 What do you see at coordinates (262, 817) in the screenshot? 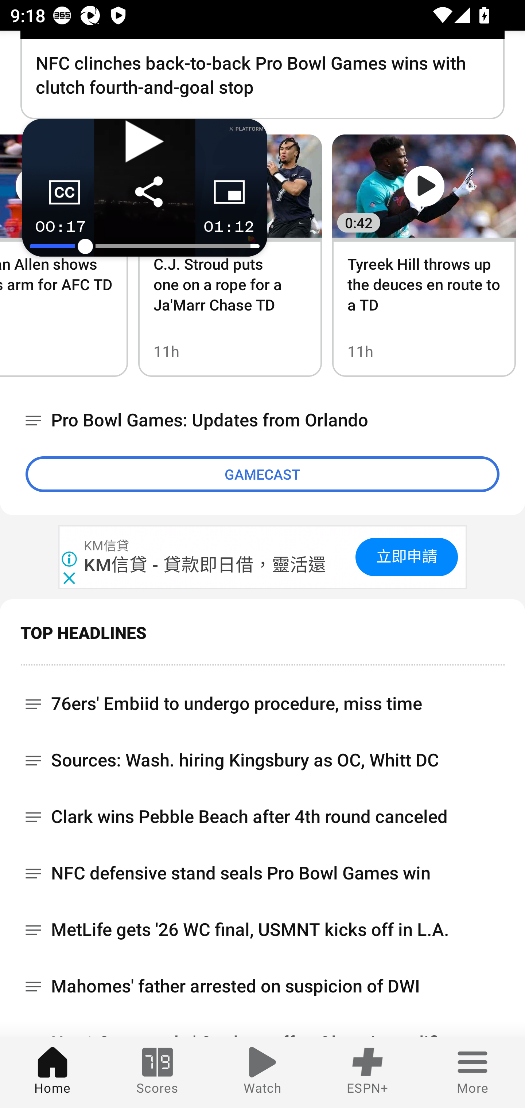
I see ` Clark wins Pebble Beach after 4th round canceled` at bounding box center [262, 817].